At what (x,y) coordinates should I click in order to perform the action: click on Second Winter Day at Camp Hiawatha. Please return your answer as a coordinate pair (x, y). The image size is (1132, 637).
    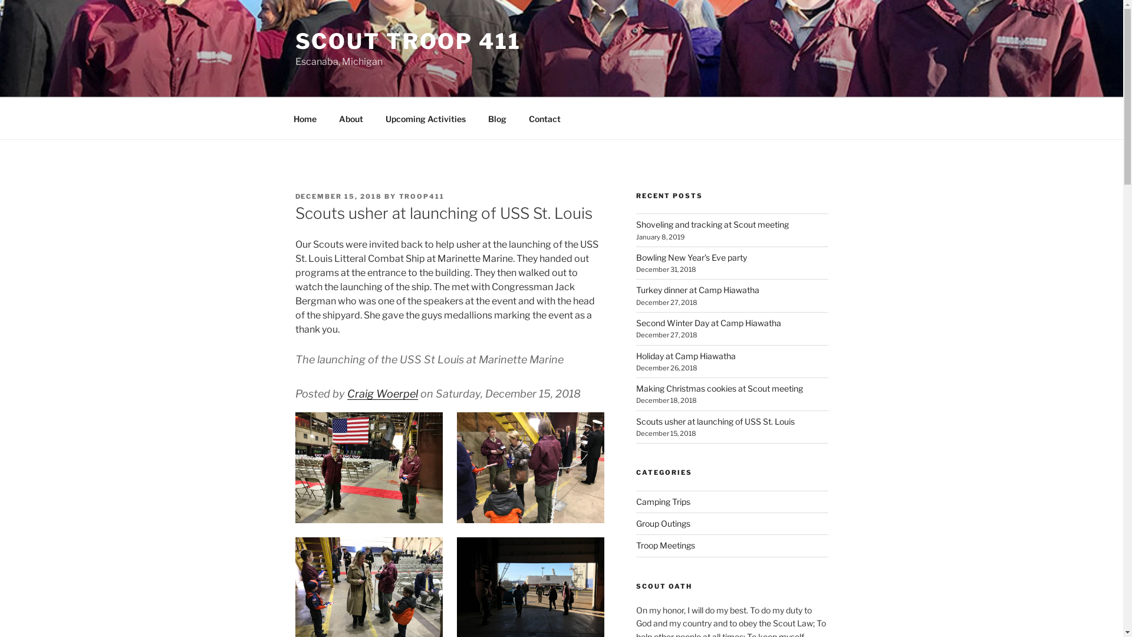
    Looking at the image, I should click on (709, 323).